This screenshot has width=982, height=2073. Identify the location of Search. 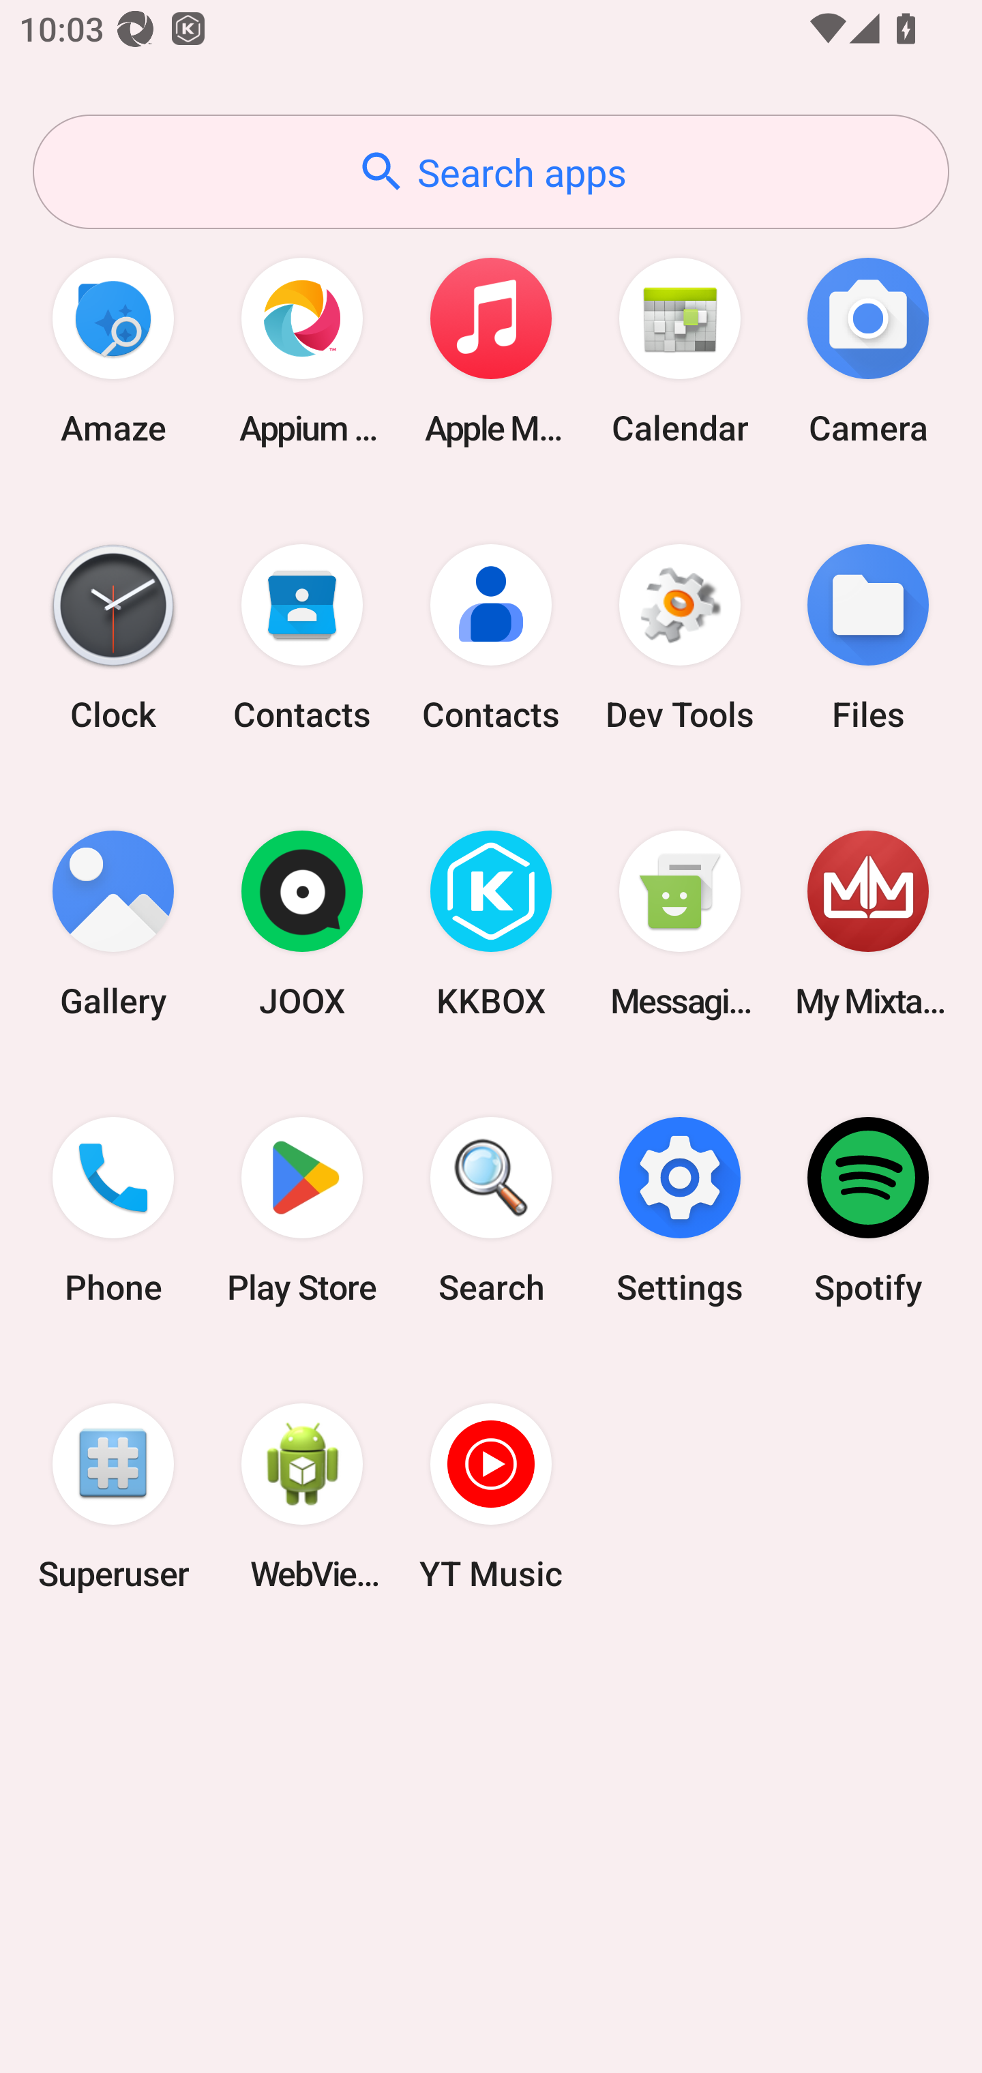
(491, 1210).